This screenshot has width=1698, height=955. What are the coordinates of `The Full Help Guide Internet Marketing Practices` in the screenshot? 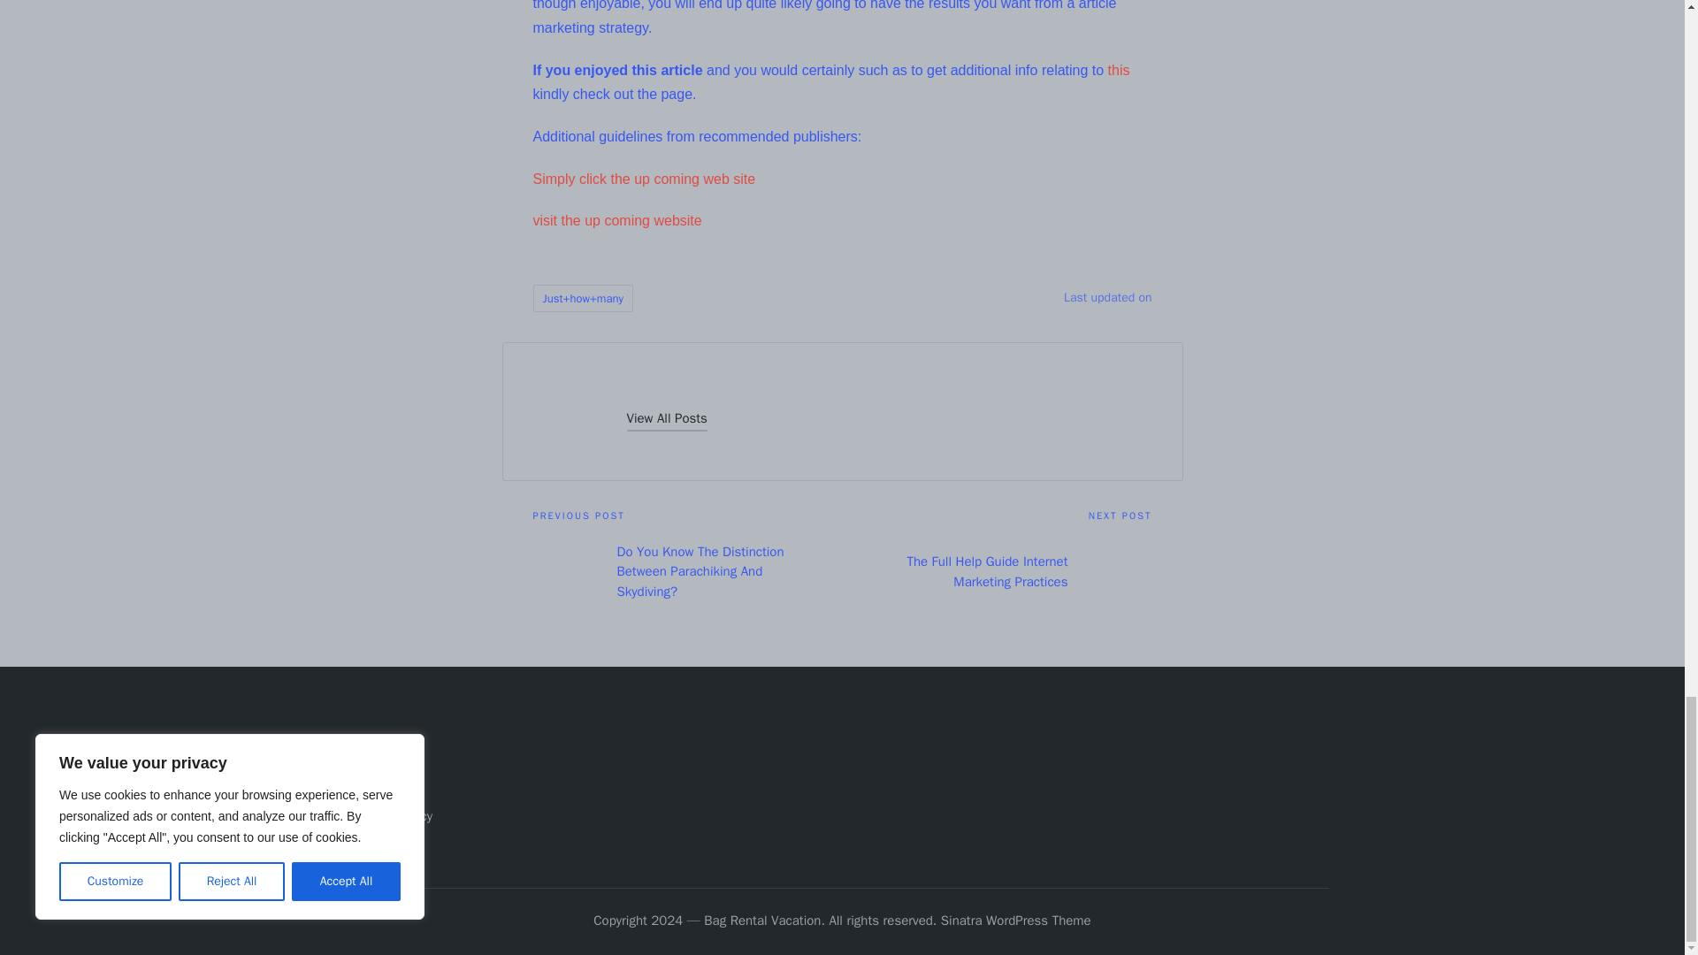 It's located at (996, 571).